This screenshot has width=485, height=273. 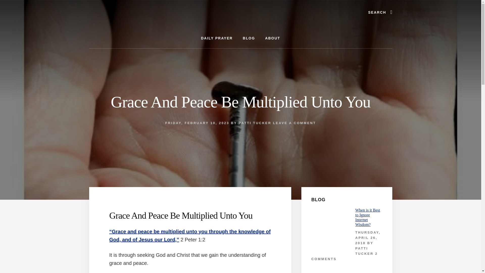 What do you see at coordinates (364, 251) in the screenshot?
I see `PATTI TUCKER` at bounding box center [364, 251].